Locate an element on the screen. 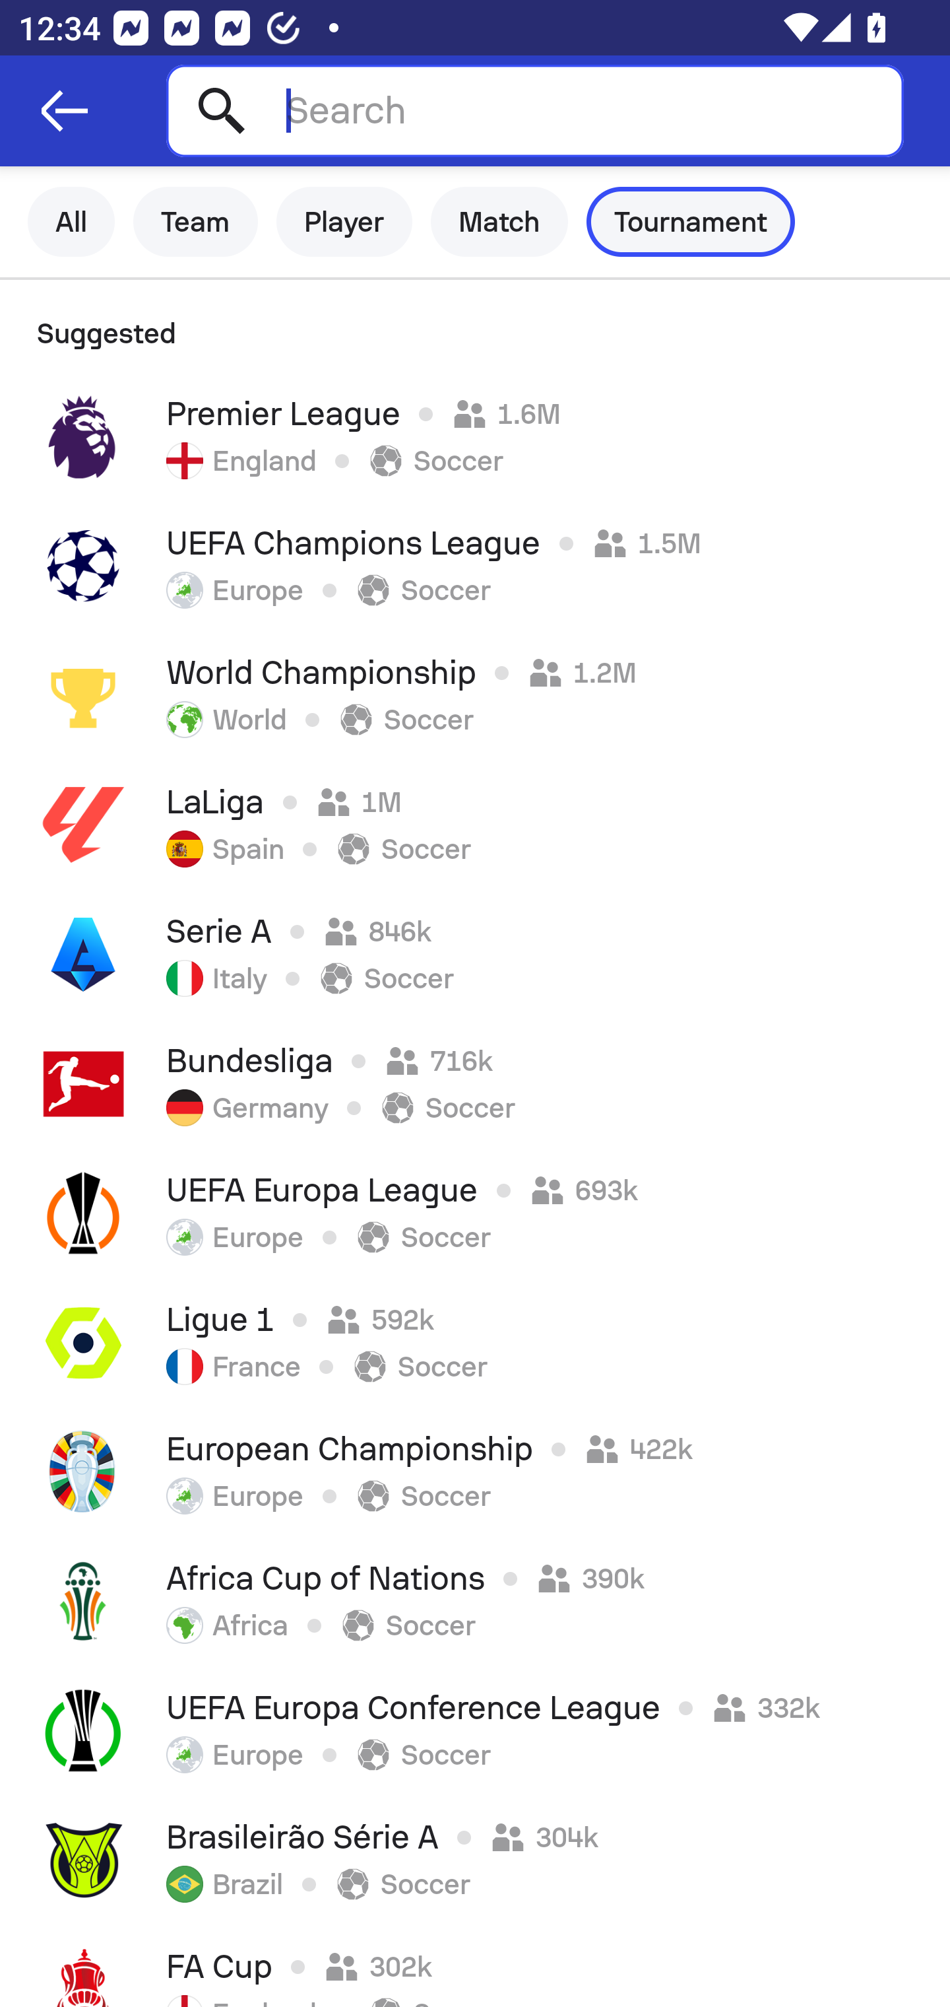 This screenshot has height=2007, width=950. UEFA Europa Conference League 332k Europe Soccer is located at coordinates (475, 1731).